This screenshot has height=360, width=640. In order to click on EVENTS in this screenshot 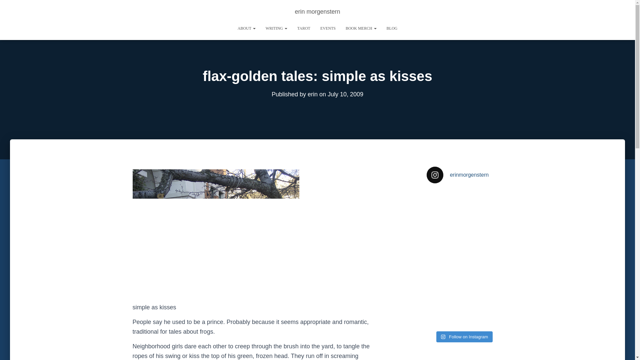, I will do `click(328, 28)`.